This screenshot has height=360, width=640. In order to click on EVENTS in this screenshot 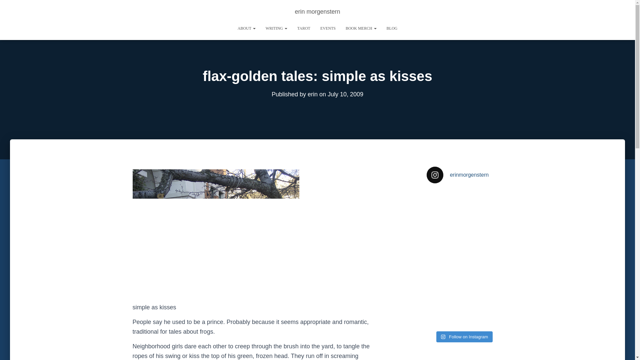, I will do `click(328, 28)`.